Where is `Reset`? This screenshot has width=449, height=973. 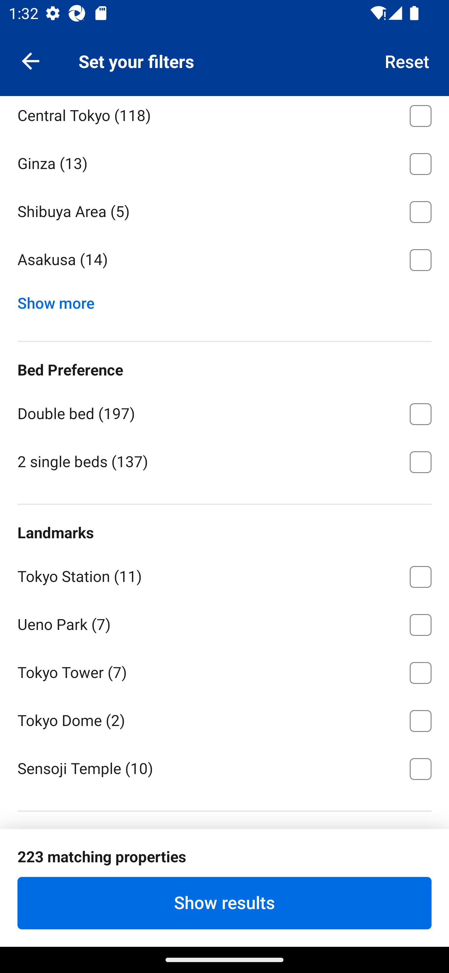
Reset is located at coordinates (407, 61).